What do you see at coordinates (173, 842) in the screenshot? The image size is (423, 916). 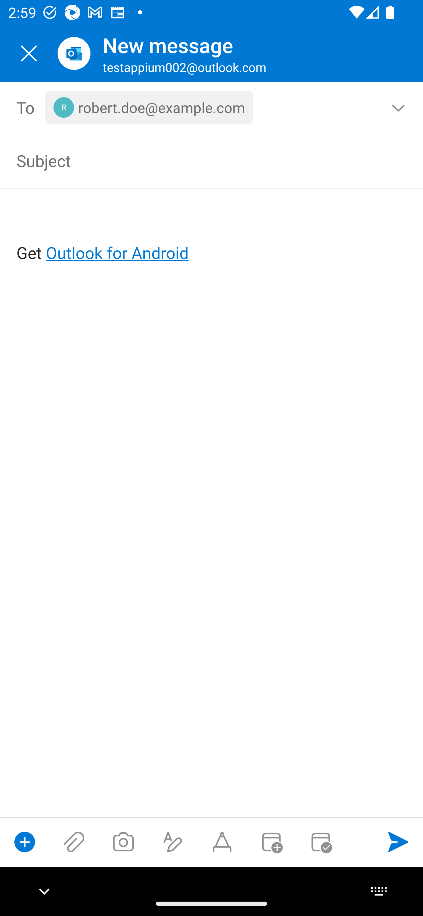 I see `Show formatting options` at bounding box center [173, 842].